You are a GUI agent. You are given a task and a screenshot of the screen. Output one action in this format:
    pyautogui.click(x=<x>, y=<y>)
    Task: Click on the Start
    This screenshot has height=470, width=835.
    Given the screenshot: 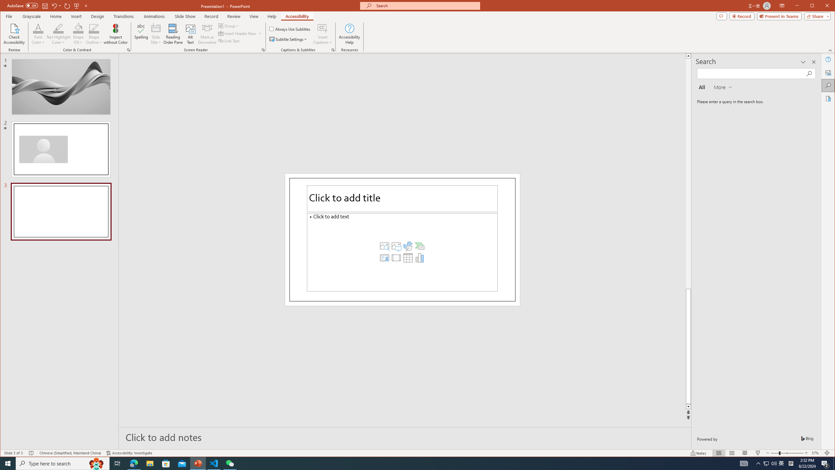 What is the action you would take?
    pyautogui.click(x=8, y=463)
    